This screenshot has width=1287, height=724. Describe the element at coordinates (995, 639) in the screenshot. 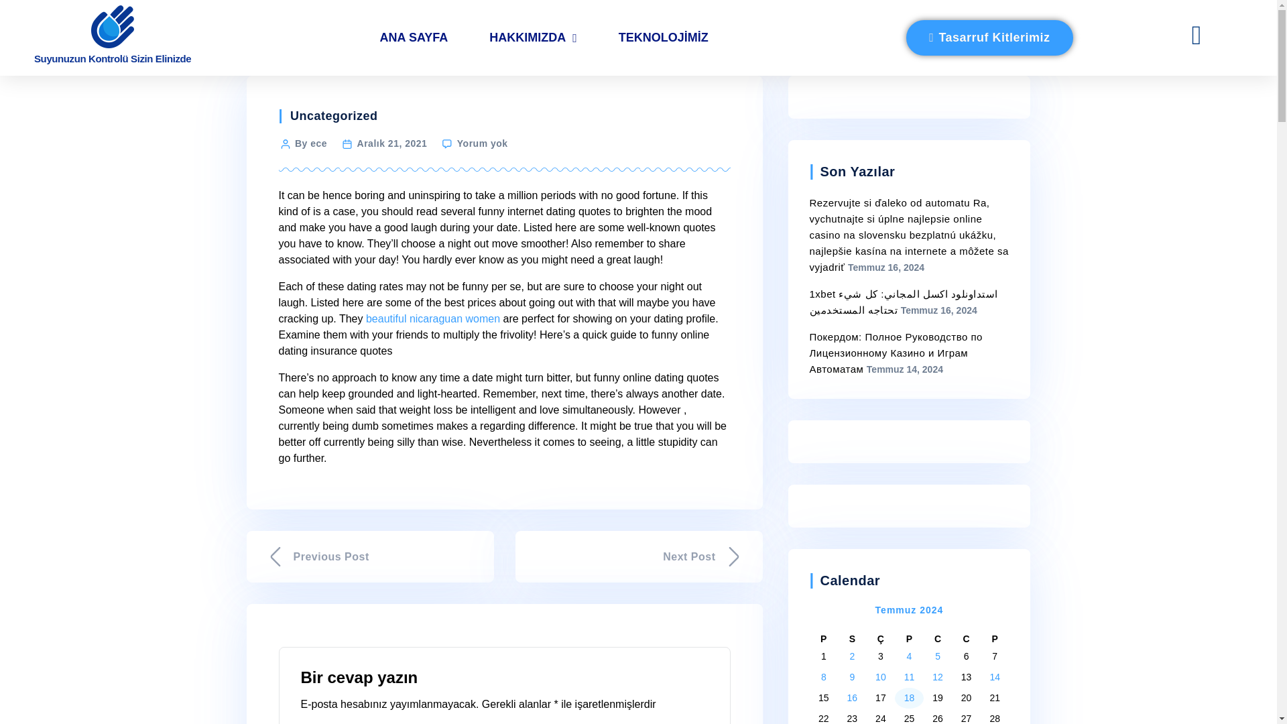

I see `Pazar` at that location.